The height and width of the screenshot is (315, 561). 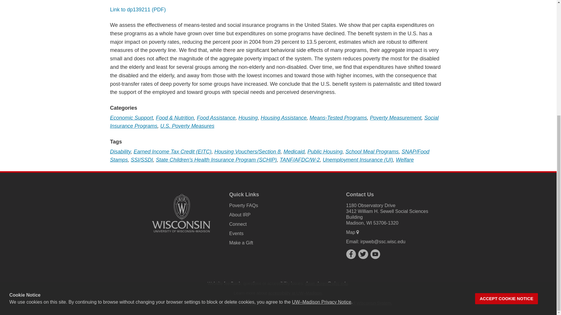 I want to click on youtube, so click(x=375, y=254).